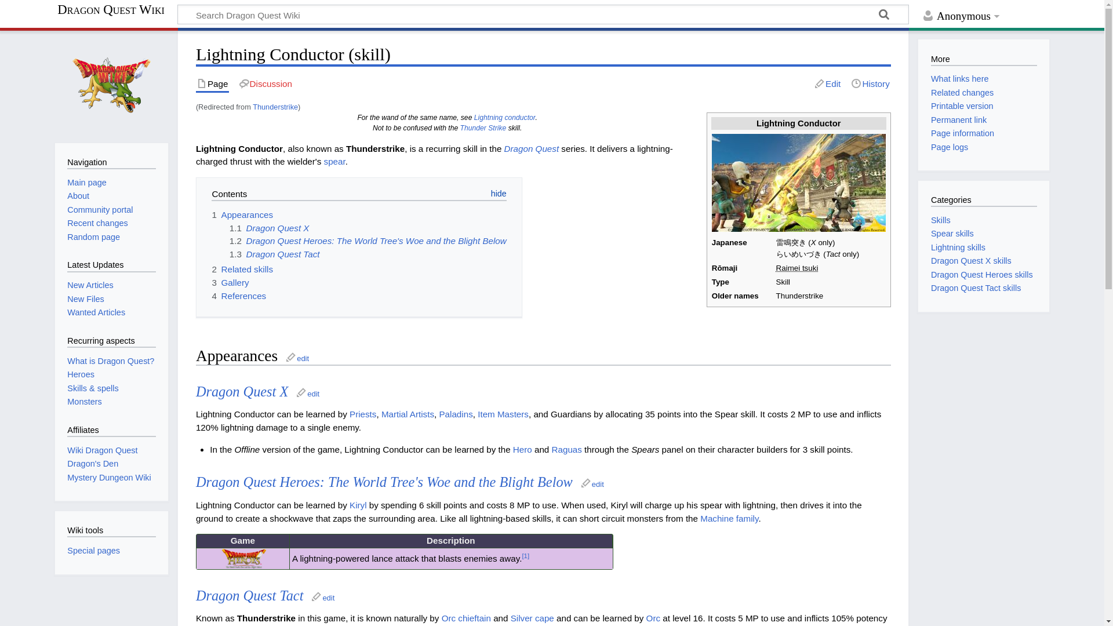 This screenshot has height=626, width=1113. What do you see at coordinates (567, 449) in the screenshot?
I see `Raguas` at bounding box center [567, 449].